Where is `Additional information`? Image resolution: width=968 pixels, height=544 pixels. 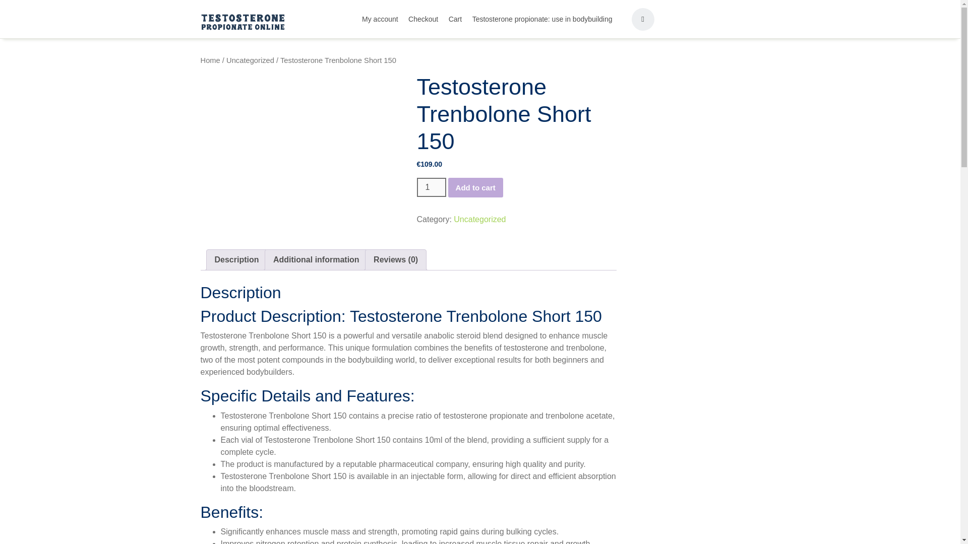
Additional information is located at coordinates (316, 259).